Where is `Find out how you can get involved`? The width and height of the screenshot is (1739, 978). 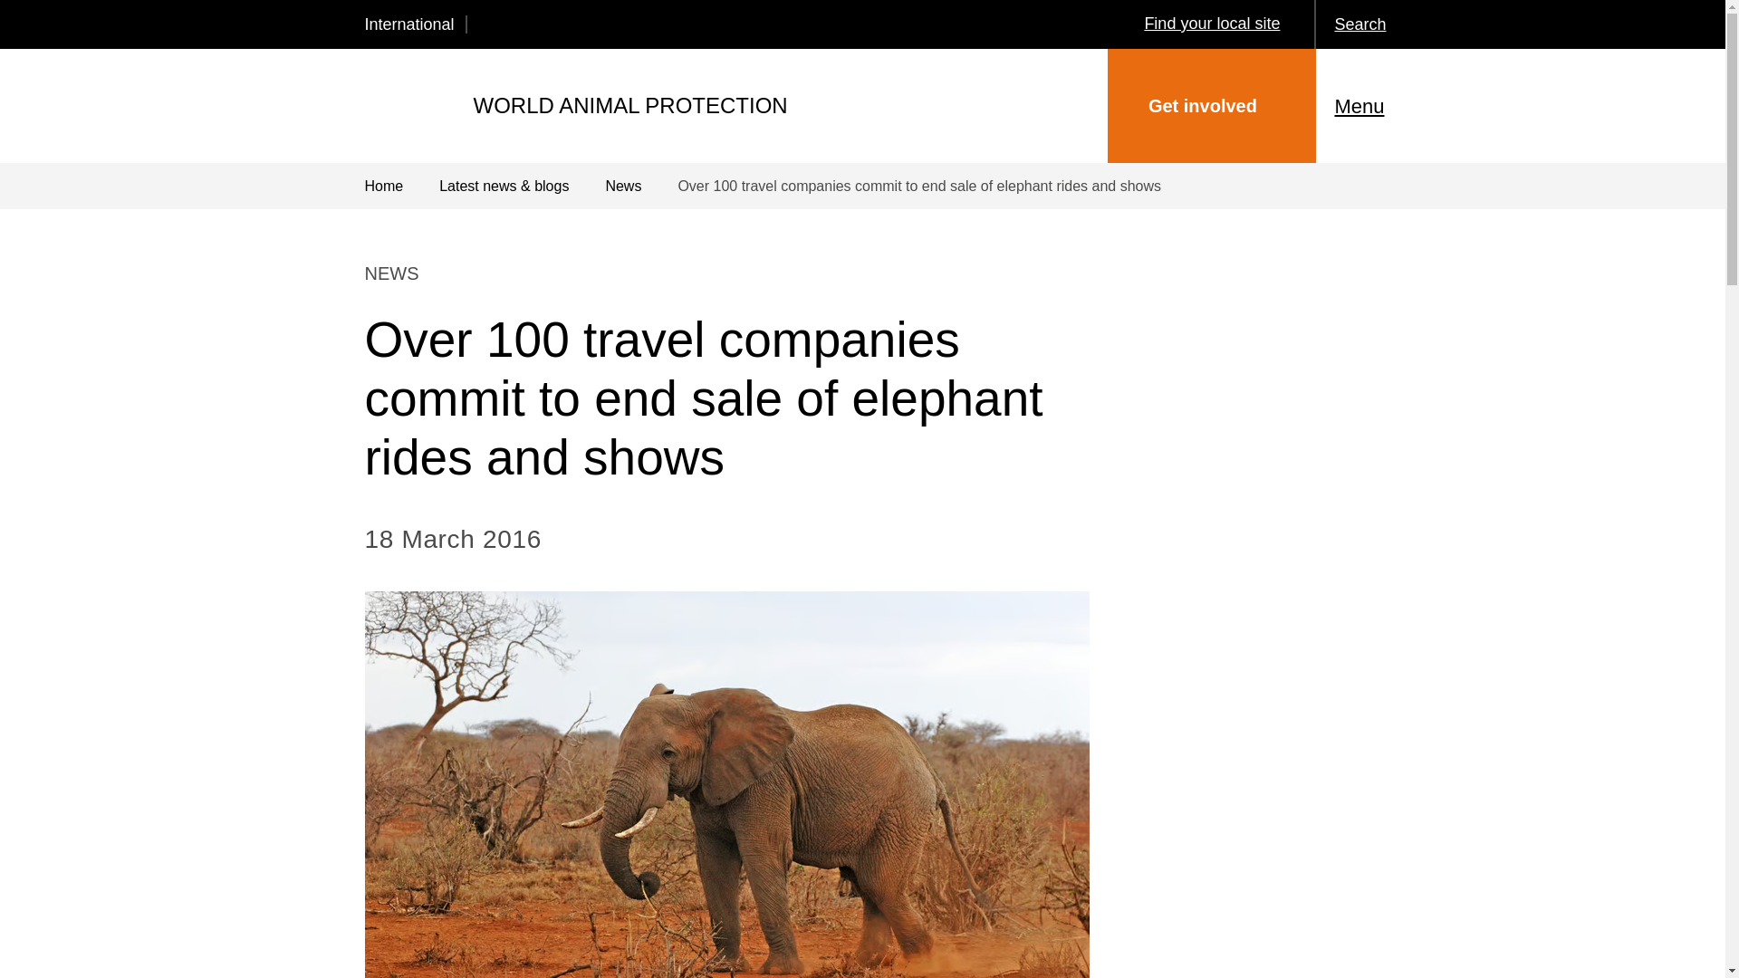
Find out how you can get involved is located at coordinates (1212, 106).